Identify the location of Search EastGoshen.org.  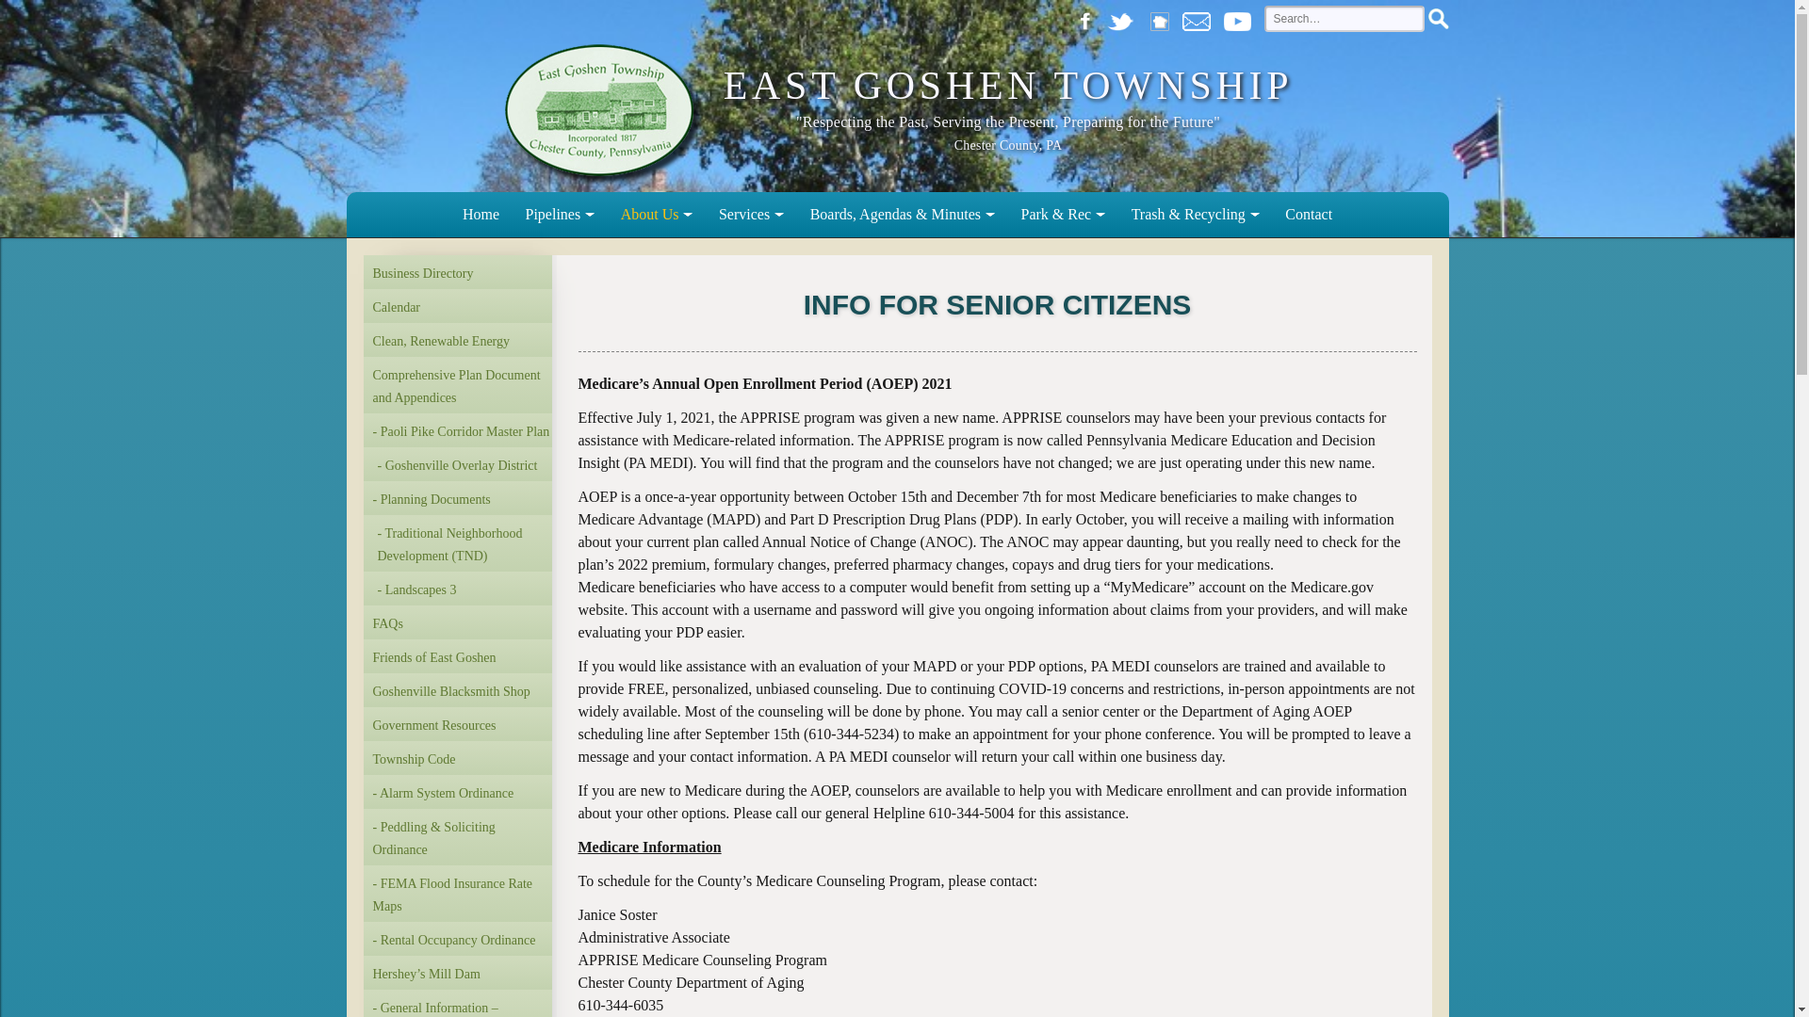
(1345, 19).